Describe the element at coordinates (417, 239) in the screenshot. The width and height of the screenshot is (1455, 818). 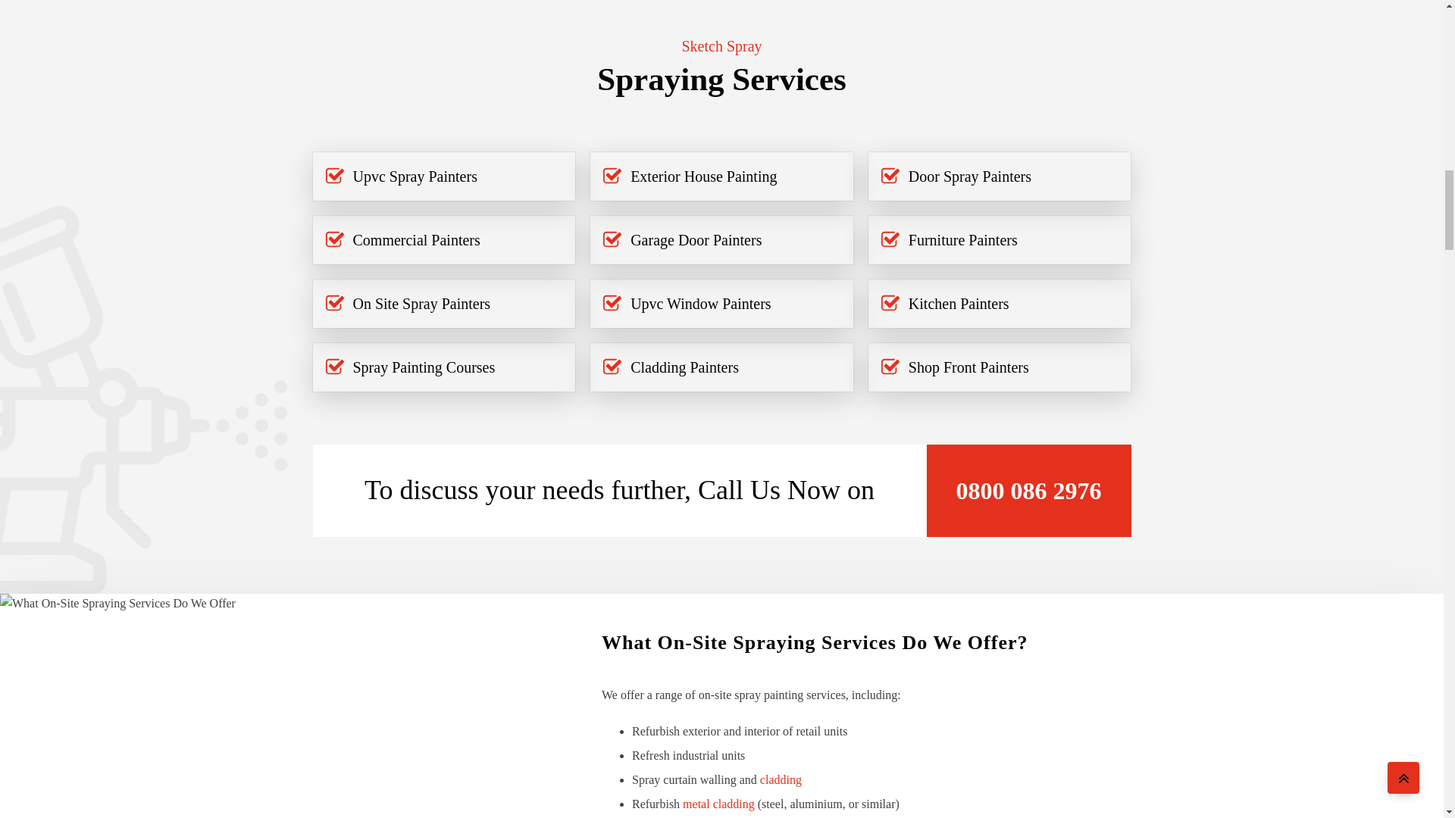
I see `Commercial Painters` at that location.